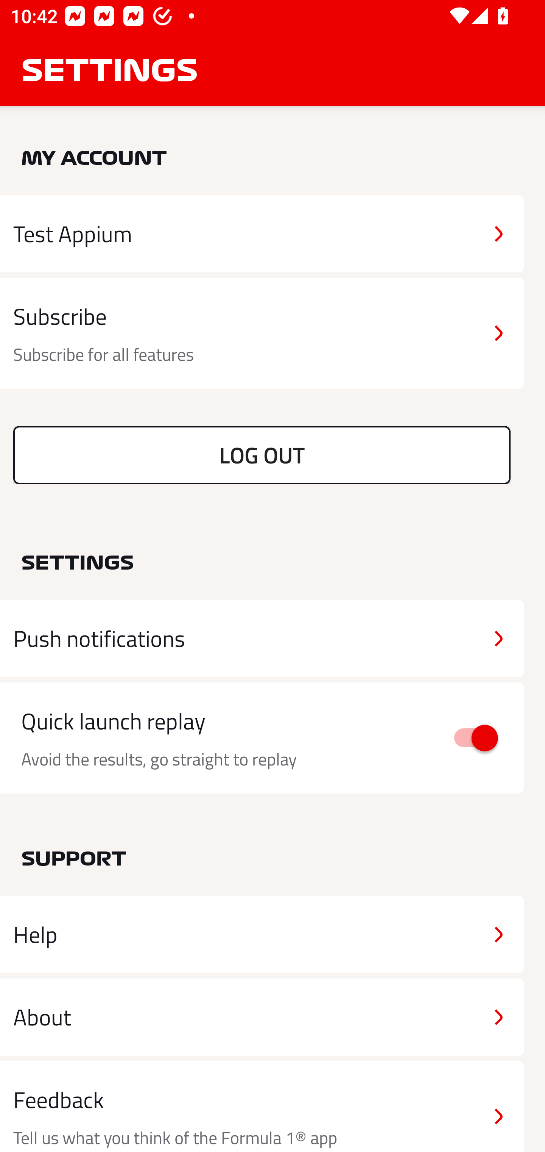 This screenshot has height=1152, width=545. What do you see at coordinates (262, 639) in the screenshot?
I see `Push notifications` at bounding box center [262, 639].